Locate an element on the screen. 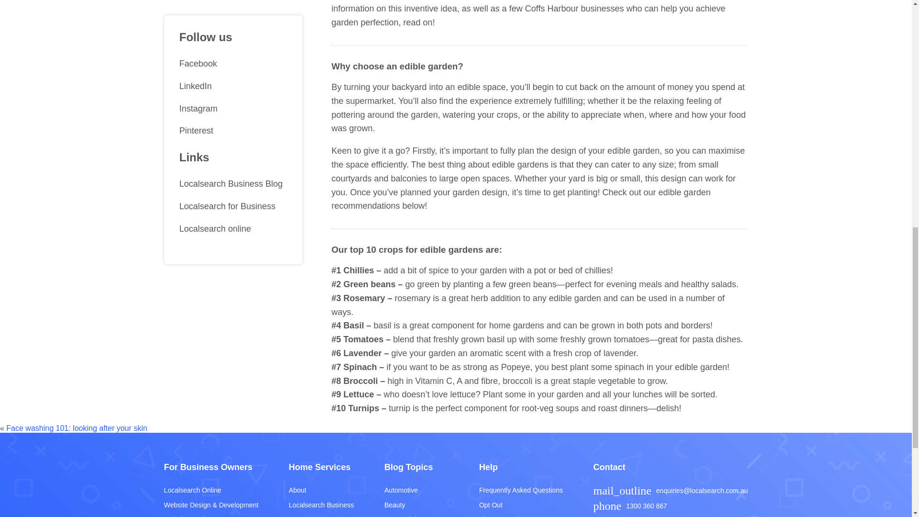 This screenshot has width=919, height=517. About is located at coordinates (321, 490).